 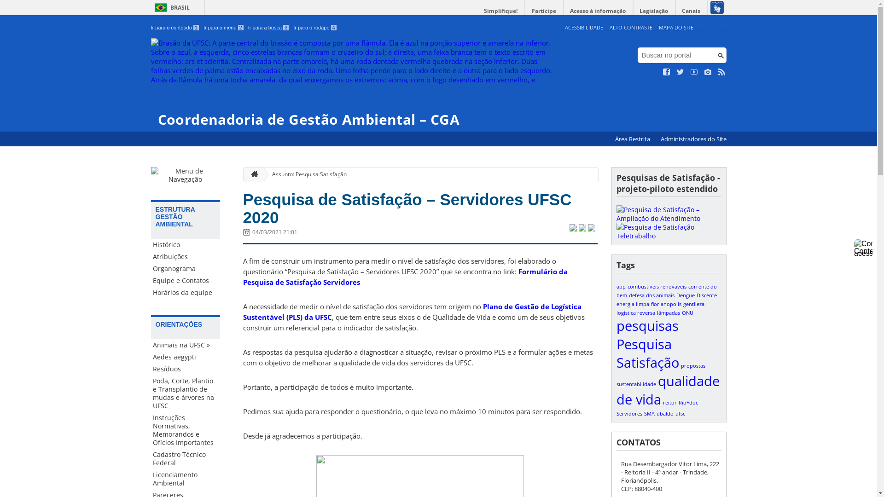 I want to click on Simplifique!, so click(x=501, y=11).